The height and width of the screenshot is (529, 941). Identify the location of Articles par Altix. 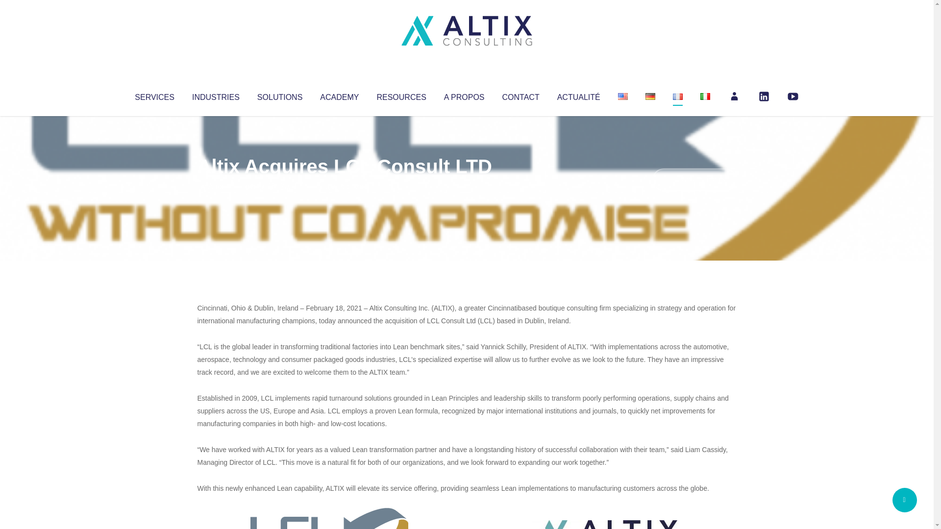
(216, 186).